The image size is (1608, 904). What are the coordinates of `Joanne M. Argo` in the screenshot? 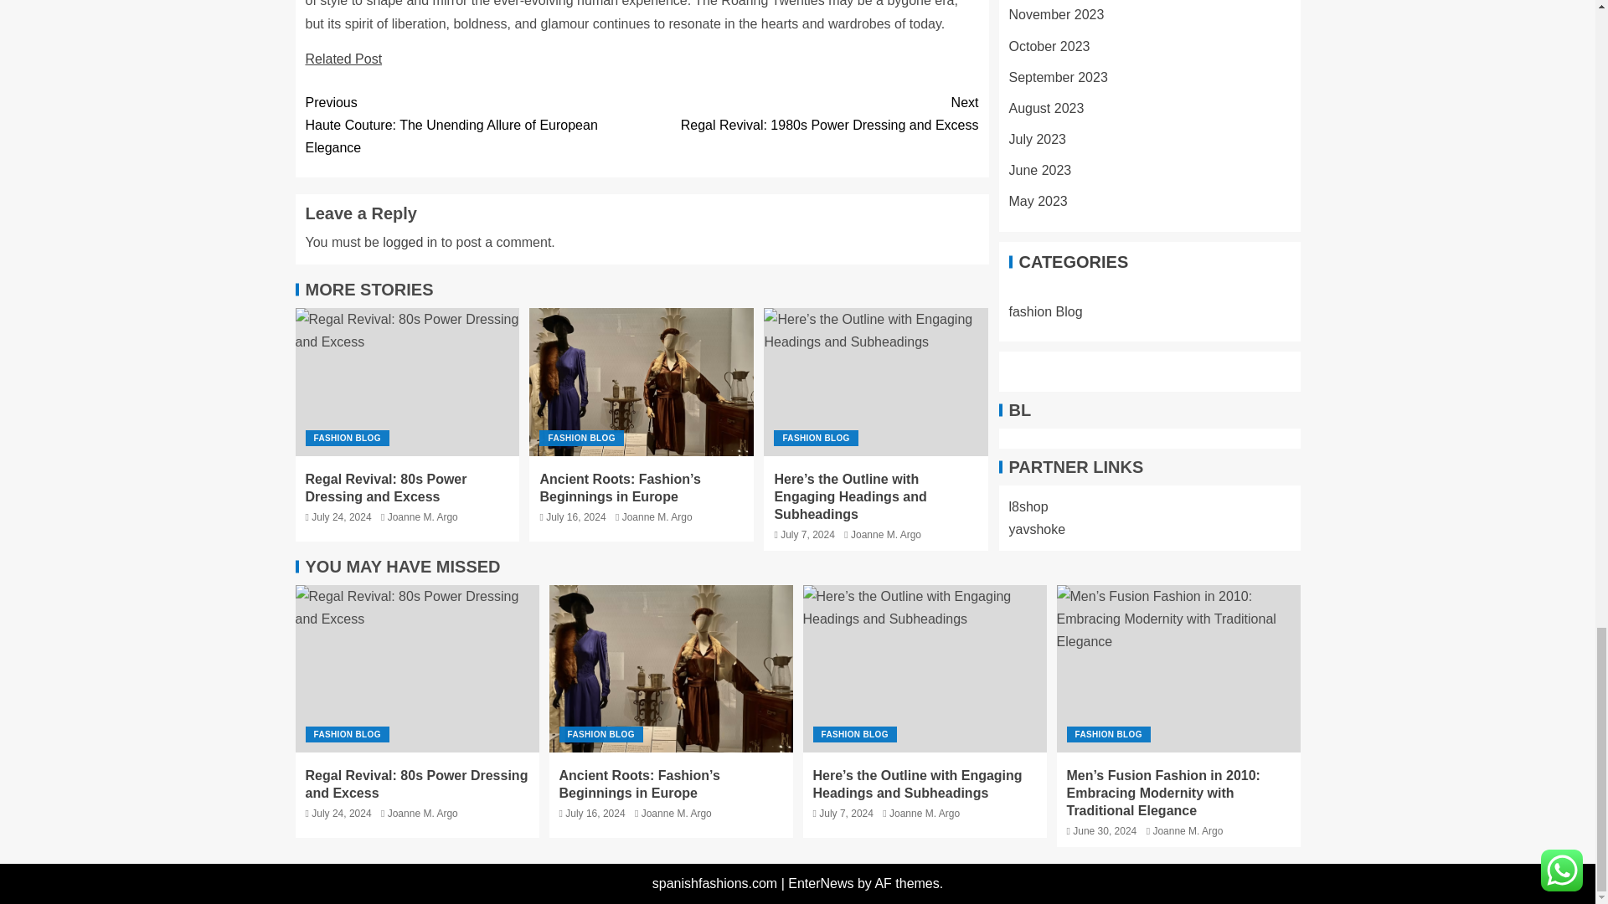 It's located at (657, 517).